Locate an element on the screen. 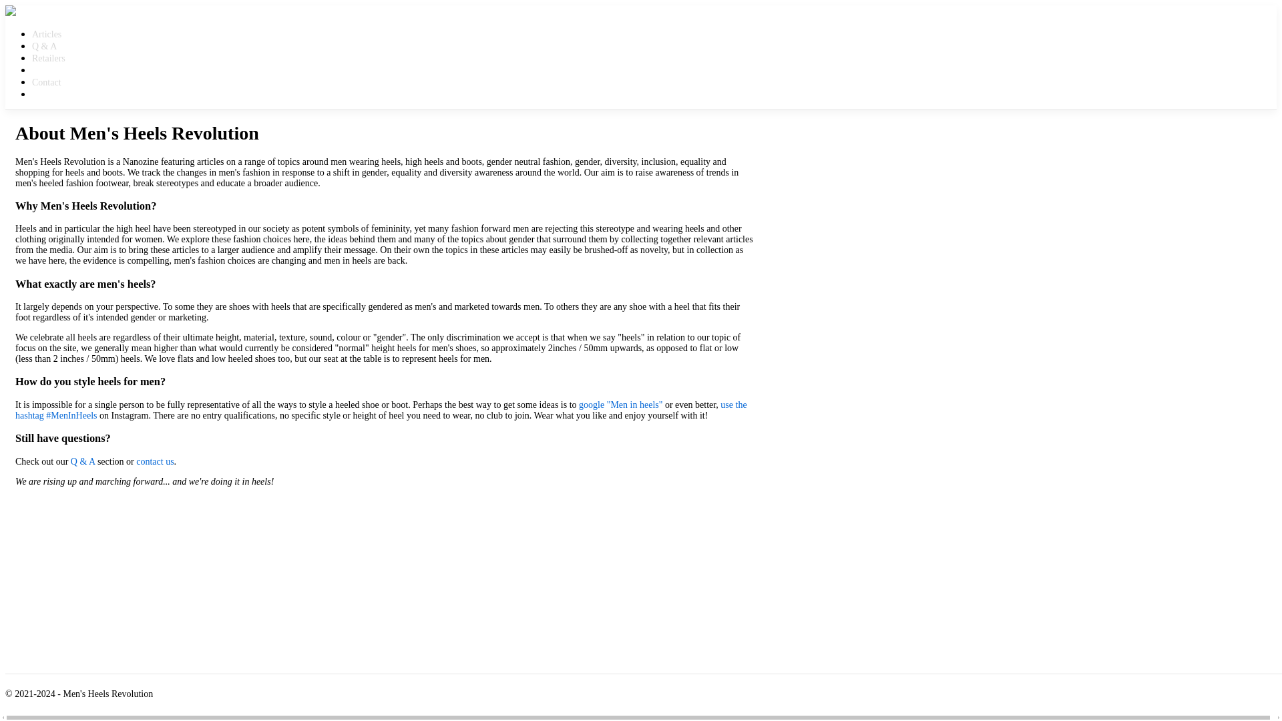 This screenshot has height=721, width=1282. Retailers is located at coordinates (399, 59).